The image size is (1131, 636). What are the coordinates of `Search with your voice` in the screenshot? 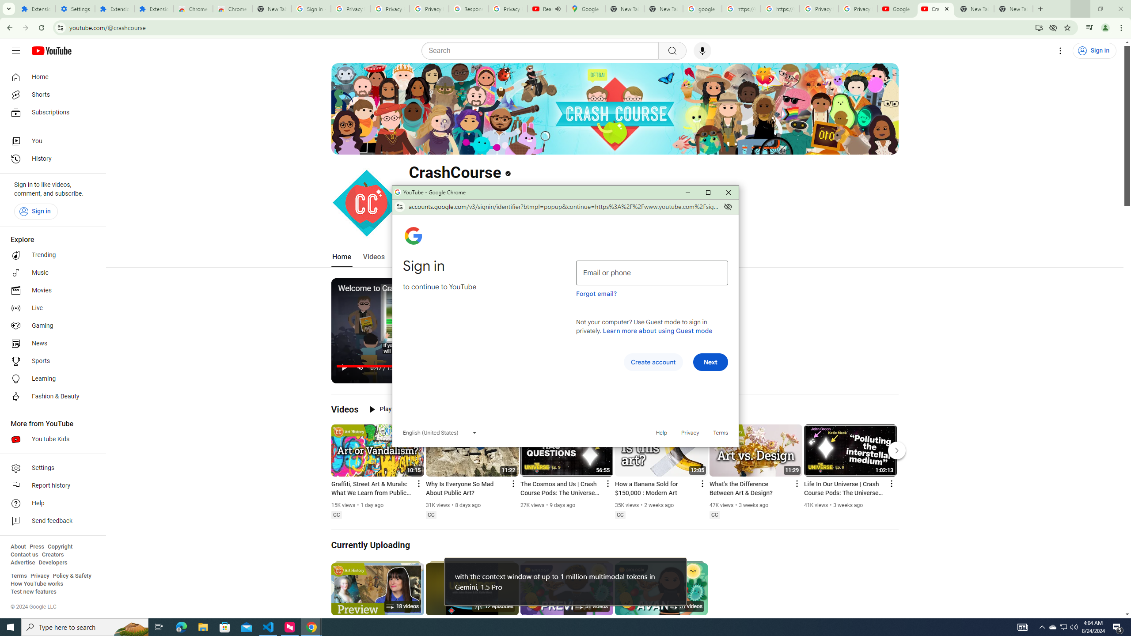 It's located at (702, 51).